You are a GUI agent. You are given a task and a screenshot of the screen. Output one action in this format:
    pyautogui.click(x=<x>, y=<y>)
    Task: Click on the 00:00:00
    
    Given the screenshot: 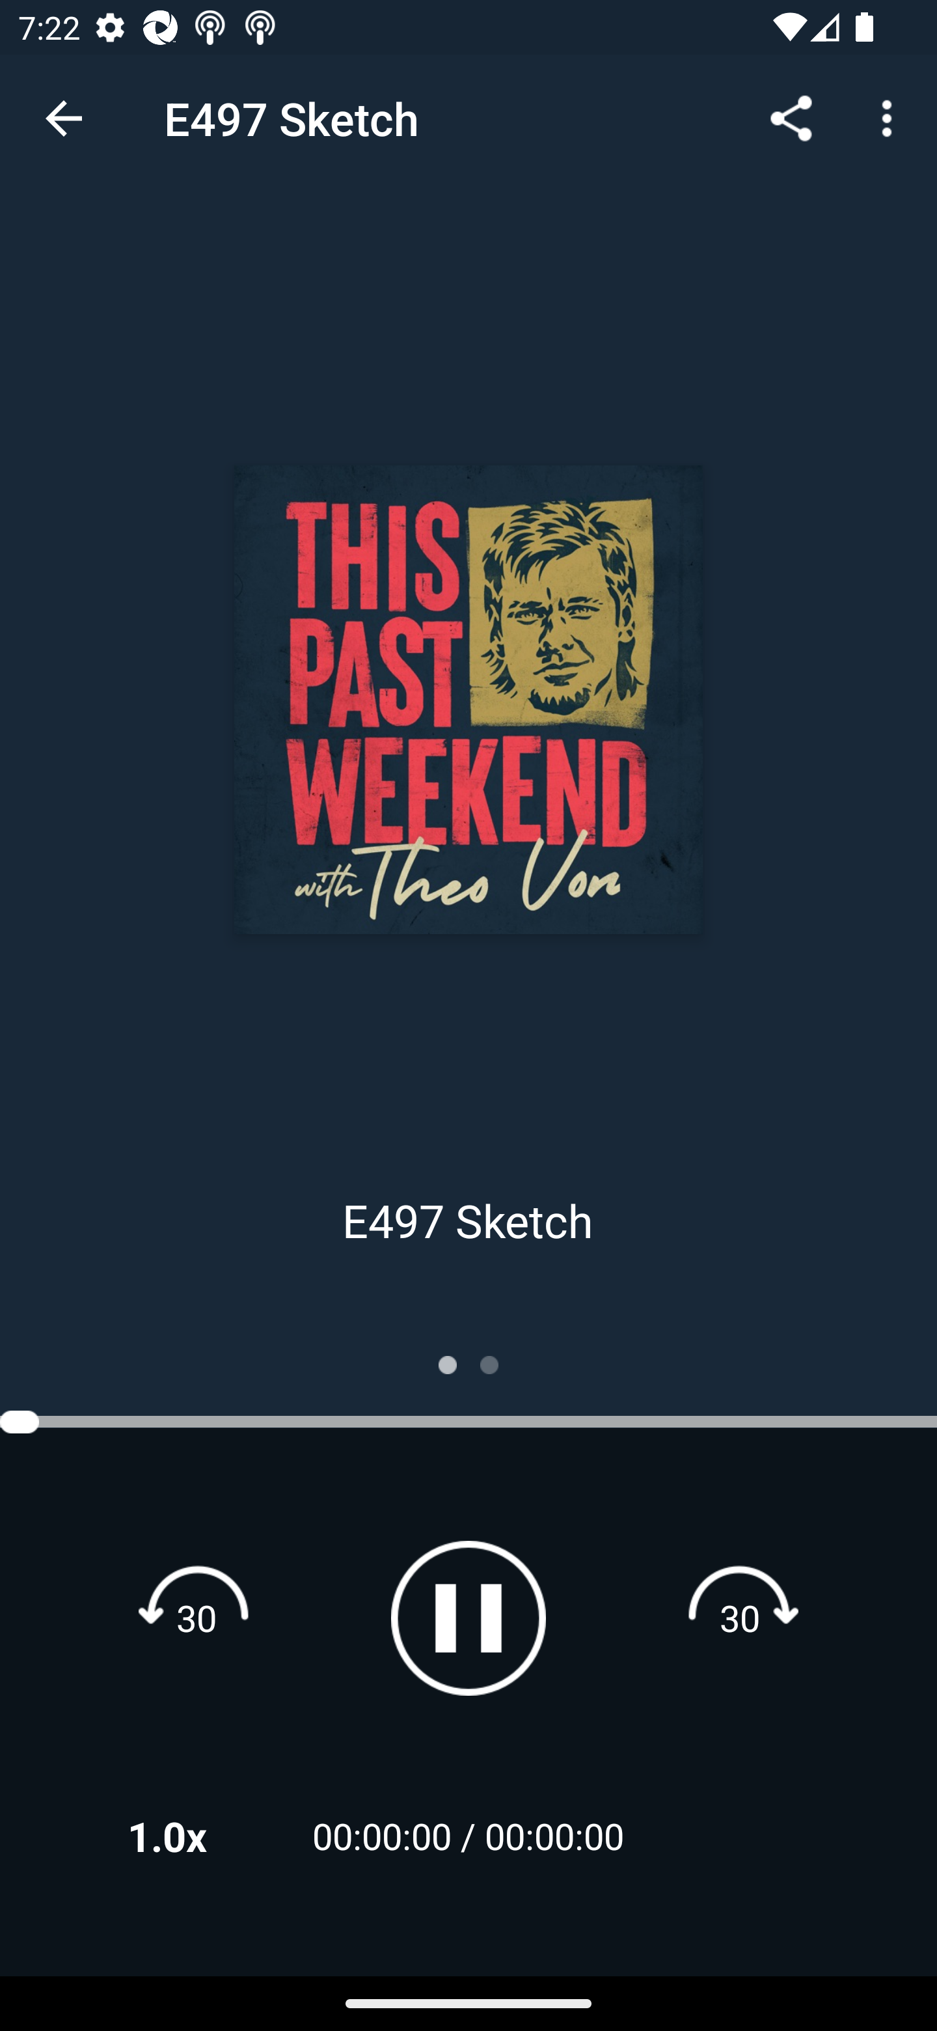 What is the action you would take?
    pyautogui.click(x=554, y=1836)
    